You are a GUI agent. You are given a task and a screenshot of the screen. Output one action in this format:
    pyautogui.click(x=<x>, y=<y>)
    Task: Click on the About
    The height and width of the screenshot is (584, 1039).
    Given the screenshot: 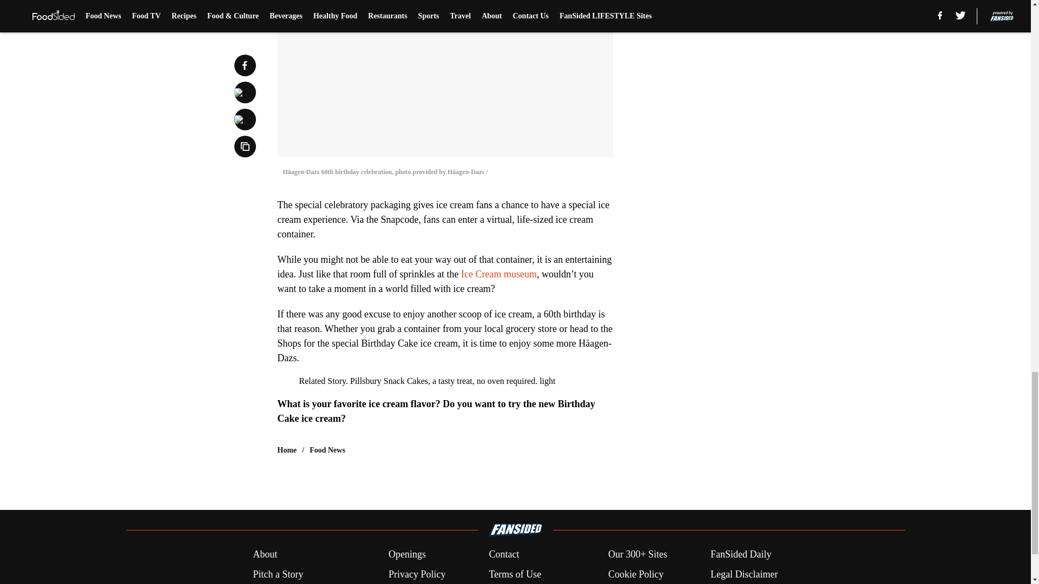 What is the action you would take?
    pyautogui.click(x=265, y=554)
    